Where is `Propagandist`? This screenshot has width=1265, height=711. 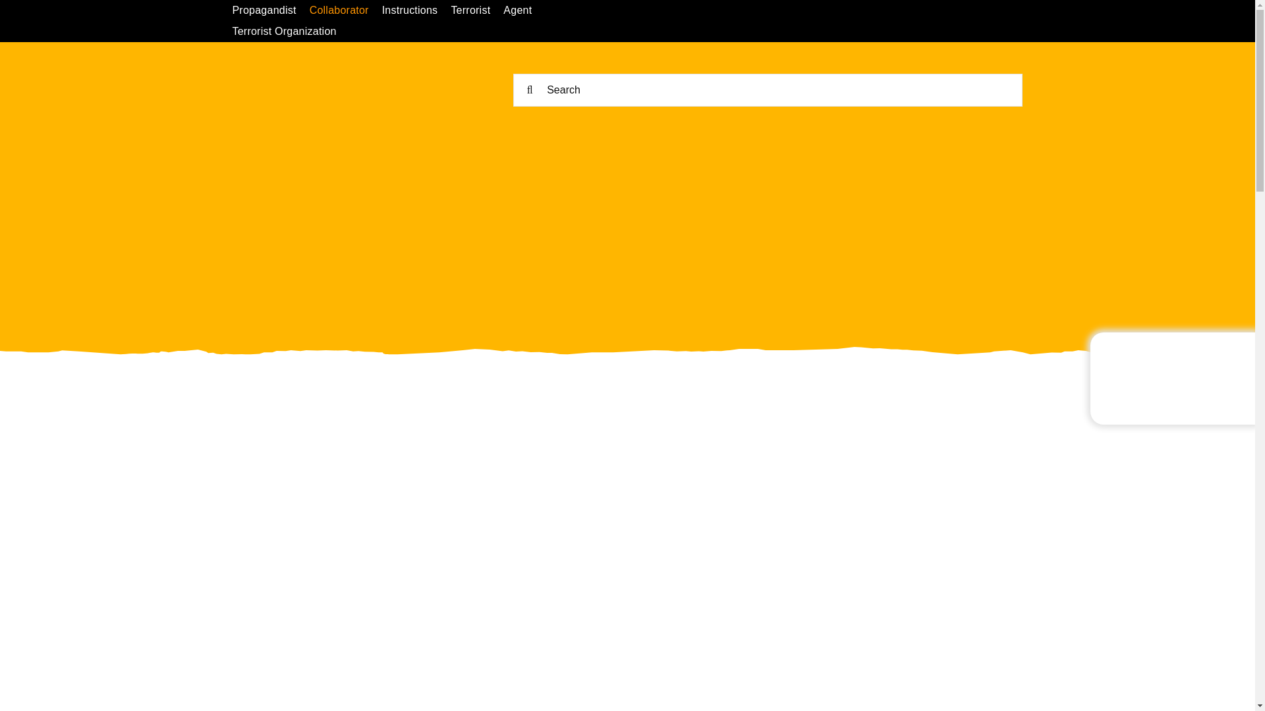
Propagandist is located at coordinates (270, 11).